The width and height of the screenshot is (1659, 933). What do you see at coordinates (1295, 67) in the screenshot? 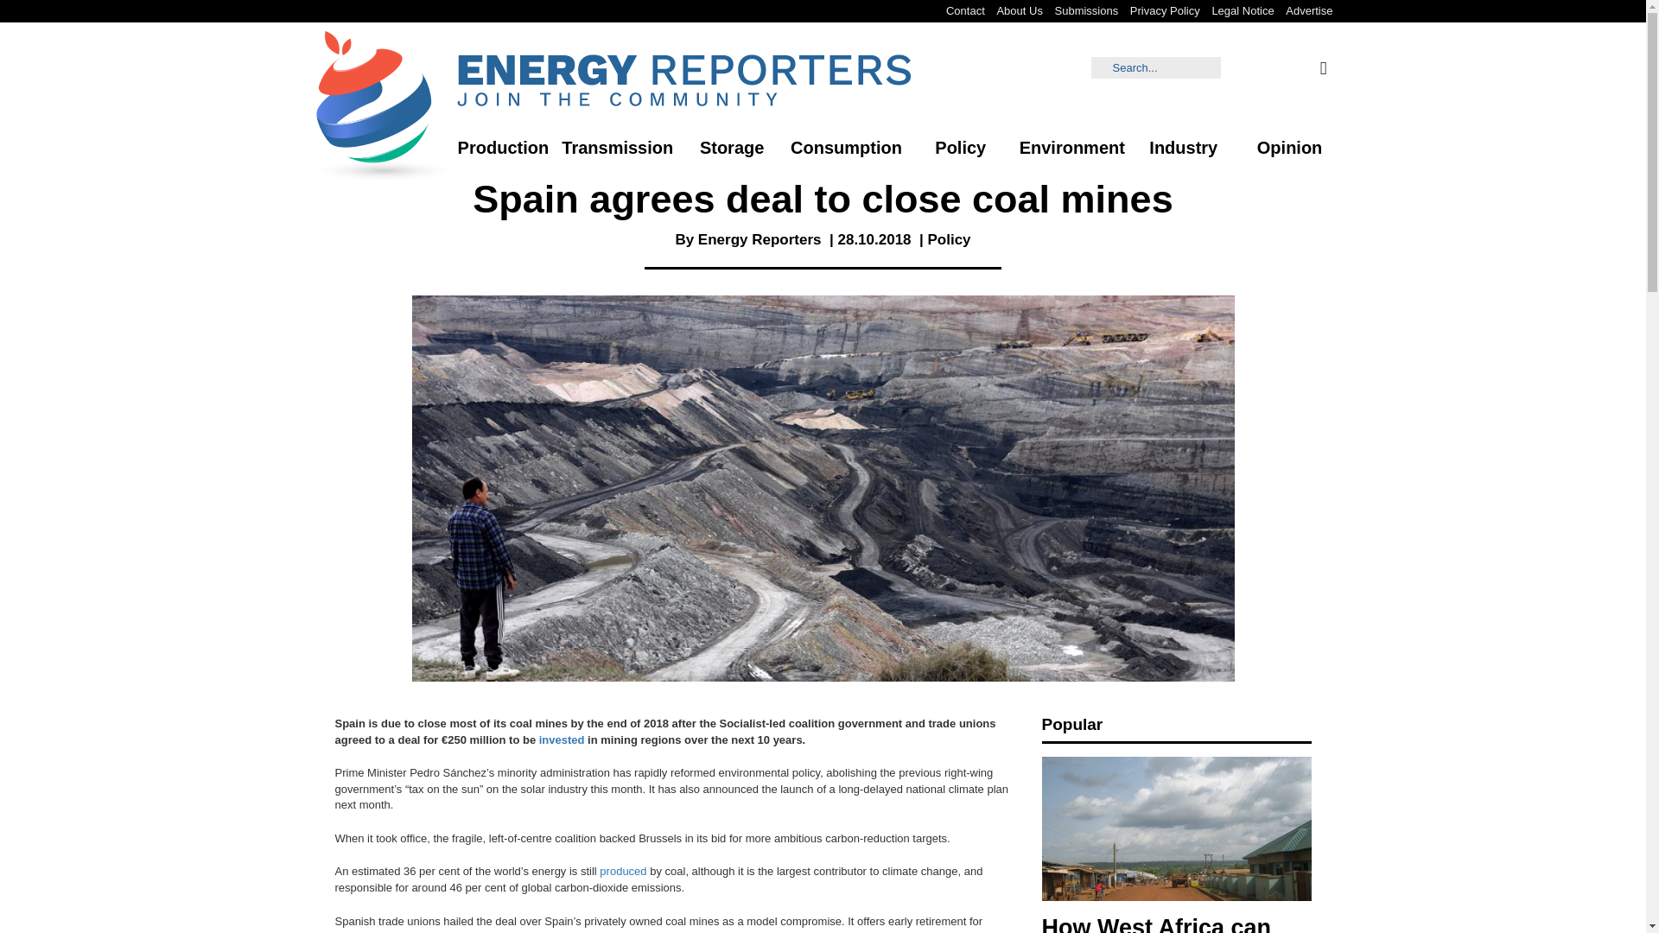
I see `Twitter` at bounding box center [1295, 67].